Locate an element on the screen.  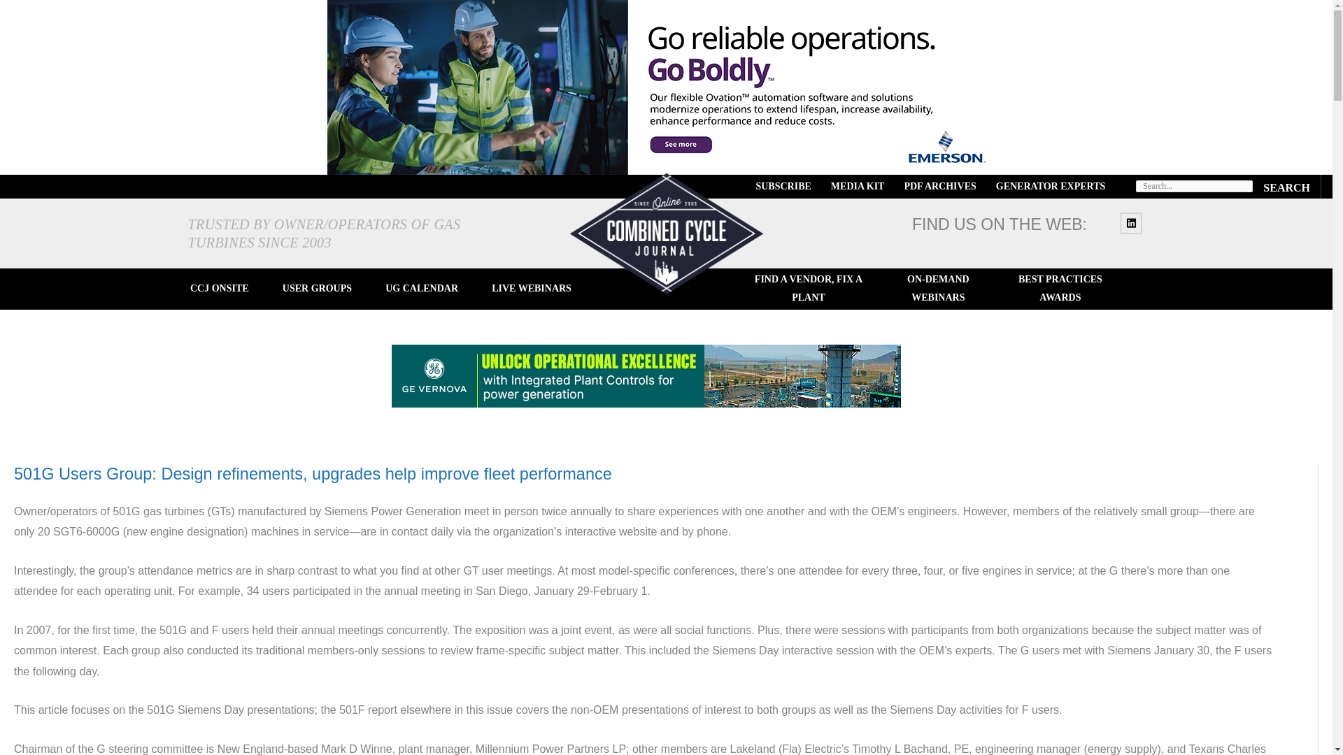
USER GROUPS is located at coordinates (316, 289).